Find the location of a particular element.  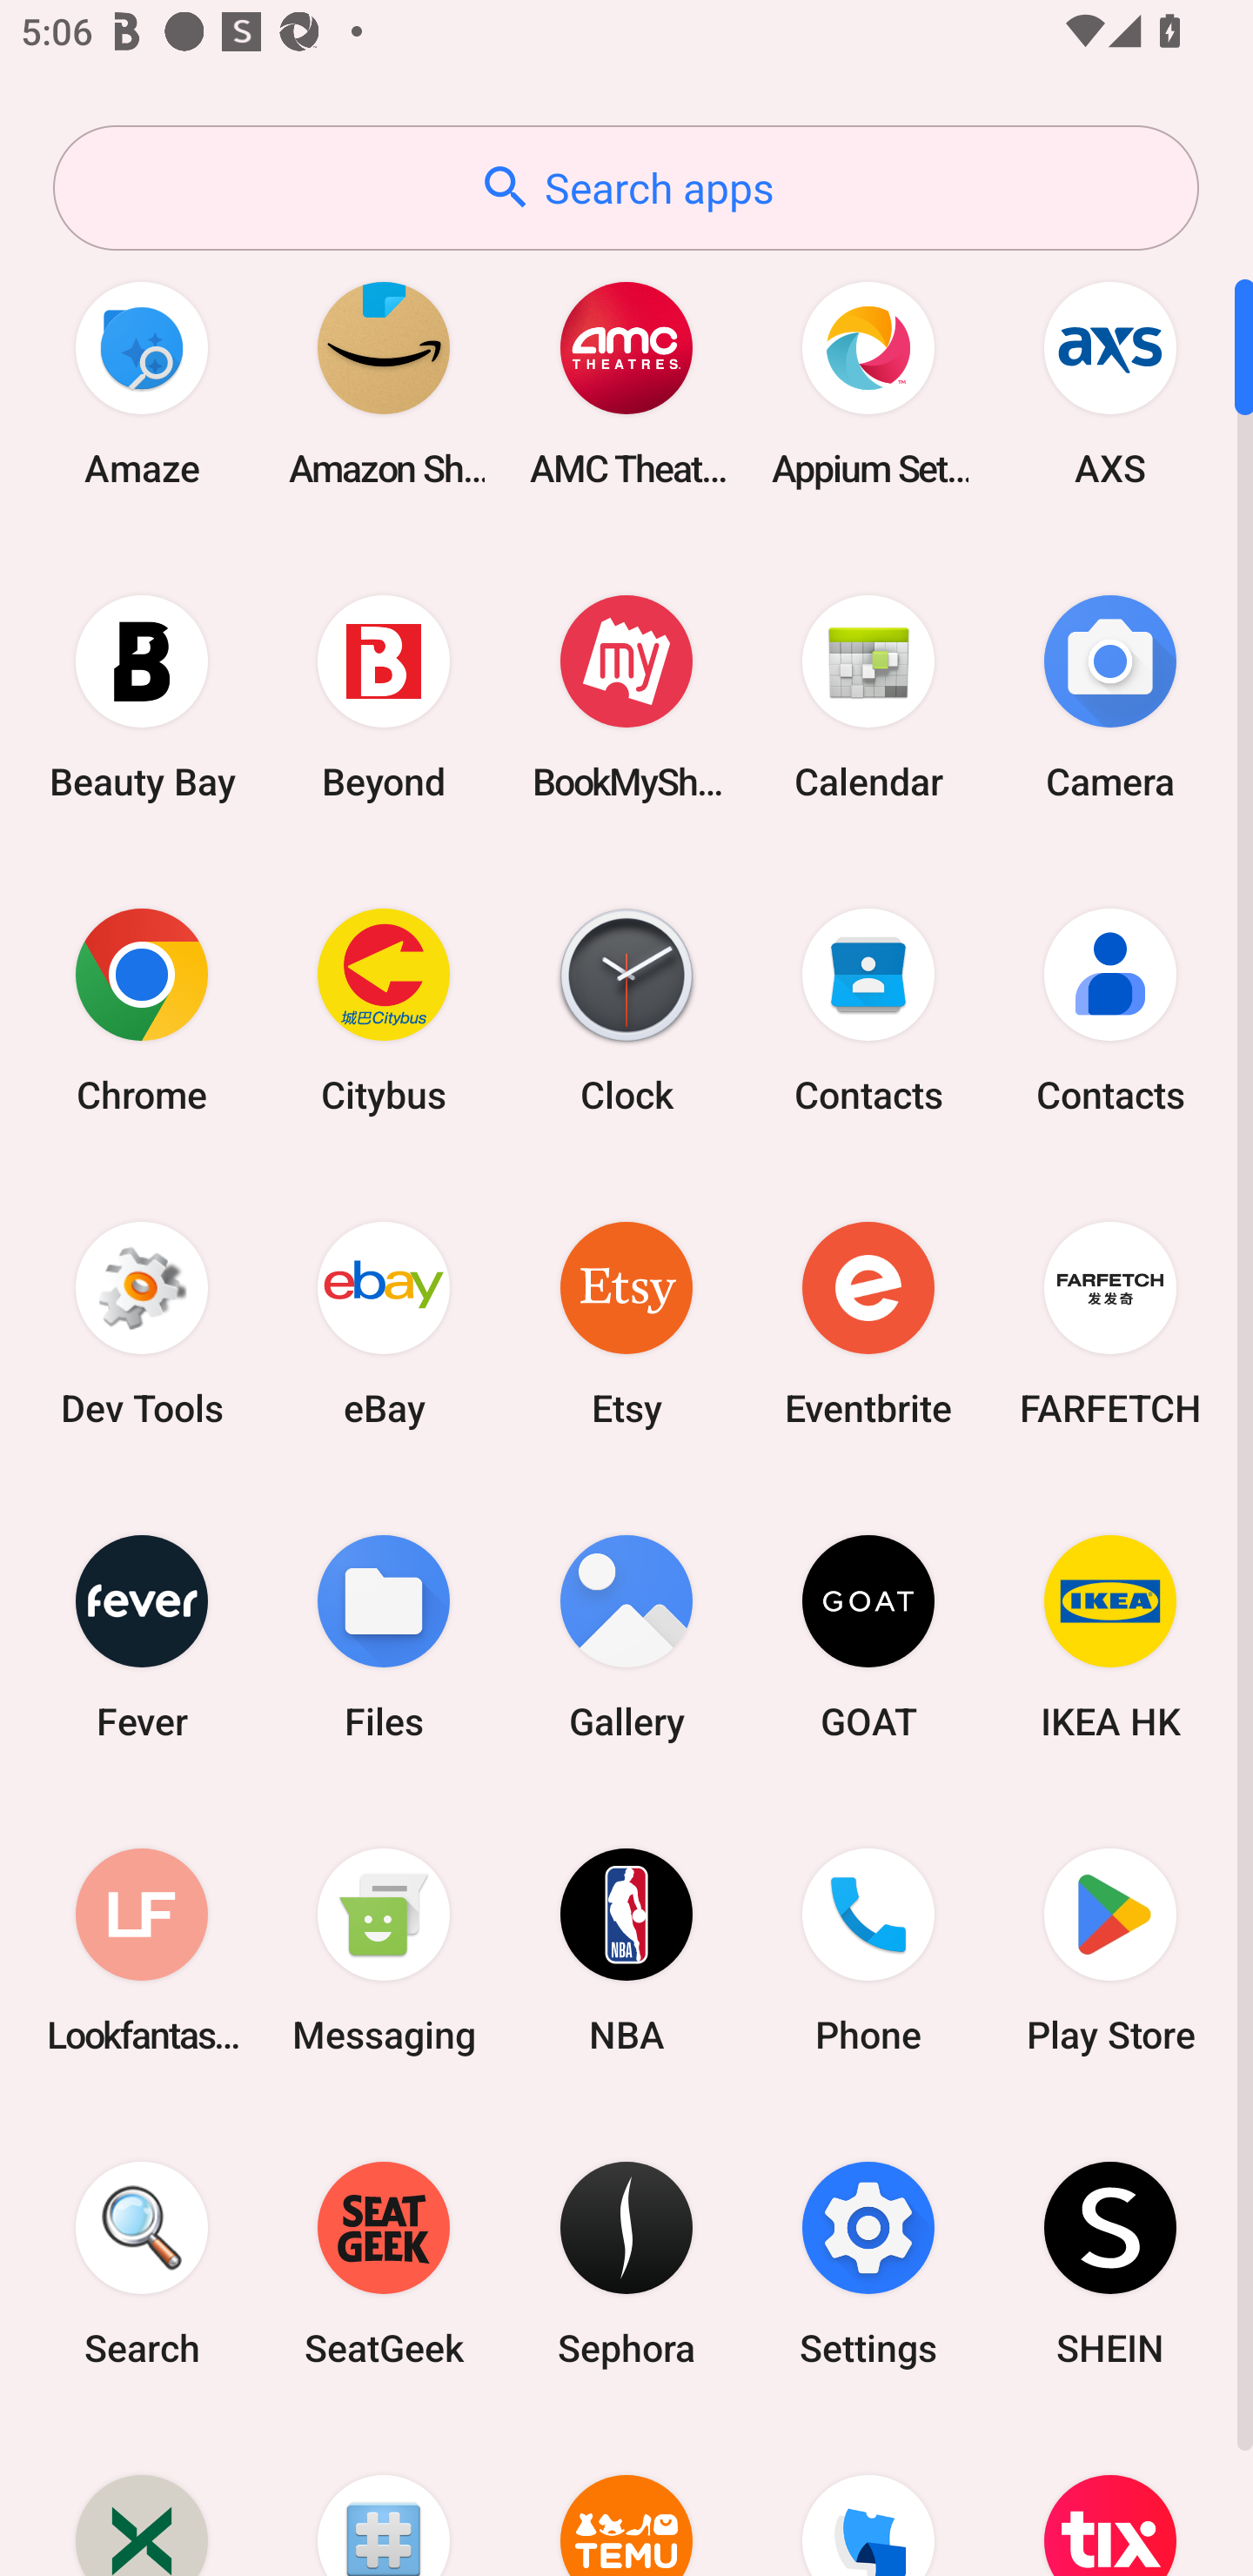

Beyond is located at coordinates (384, 696).